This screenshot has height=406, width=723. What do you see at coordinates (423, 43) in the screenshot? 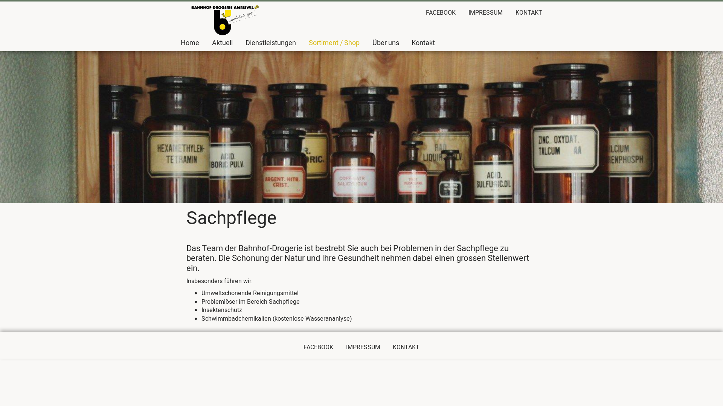
I see `Kontakt` at bounding box center [423, 43].